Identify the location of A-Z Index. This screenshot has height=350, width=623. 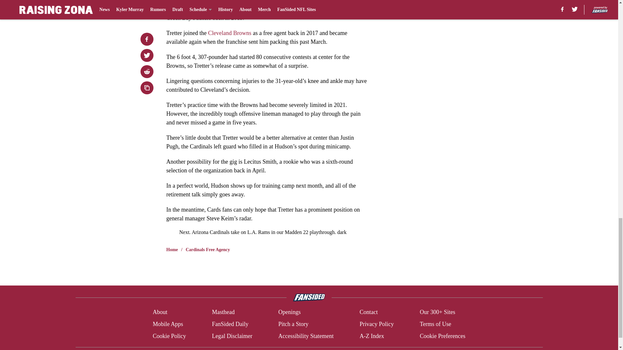
(371, 336).